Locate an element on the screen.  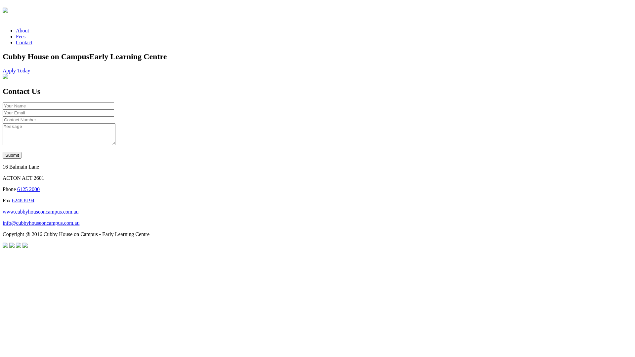
6125 2000 is located at coordinates (28, 189).